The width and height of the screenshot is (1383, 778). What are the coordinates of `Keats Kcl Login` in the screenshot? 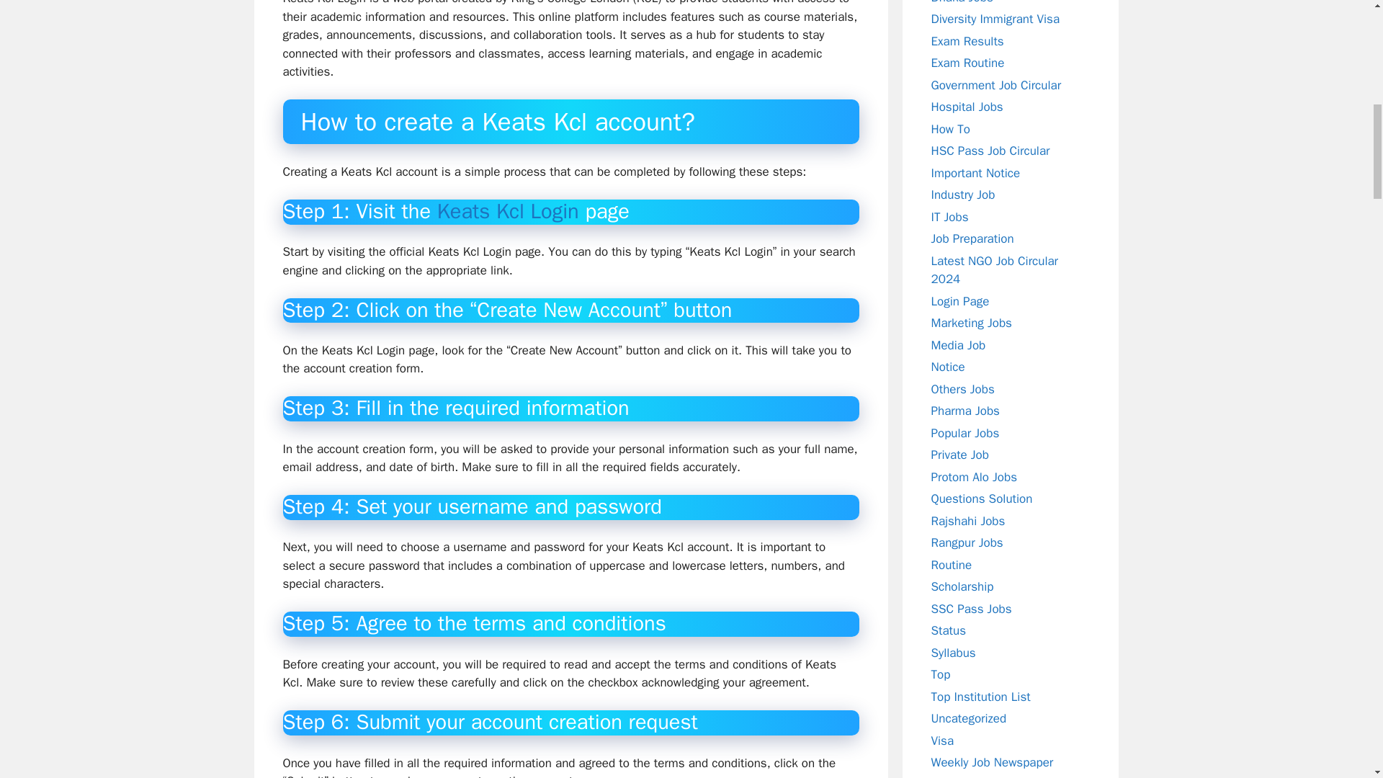 It's located at (508, 212).